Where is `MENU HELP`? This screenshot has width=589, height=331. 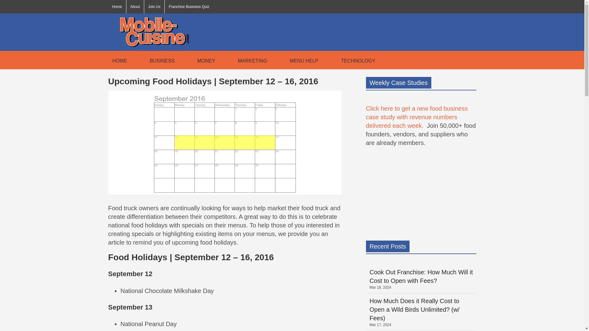
MENU HELP is located at coordinates (302, 60).